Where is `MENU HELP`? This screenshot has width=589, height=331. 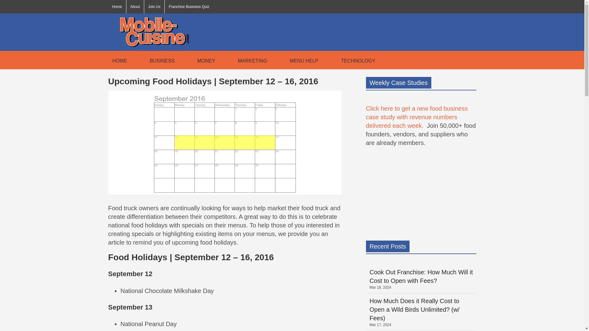
MENU HELP is located at coordinates (302, 60).